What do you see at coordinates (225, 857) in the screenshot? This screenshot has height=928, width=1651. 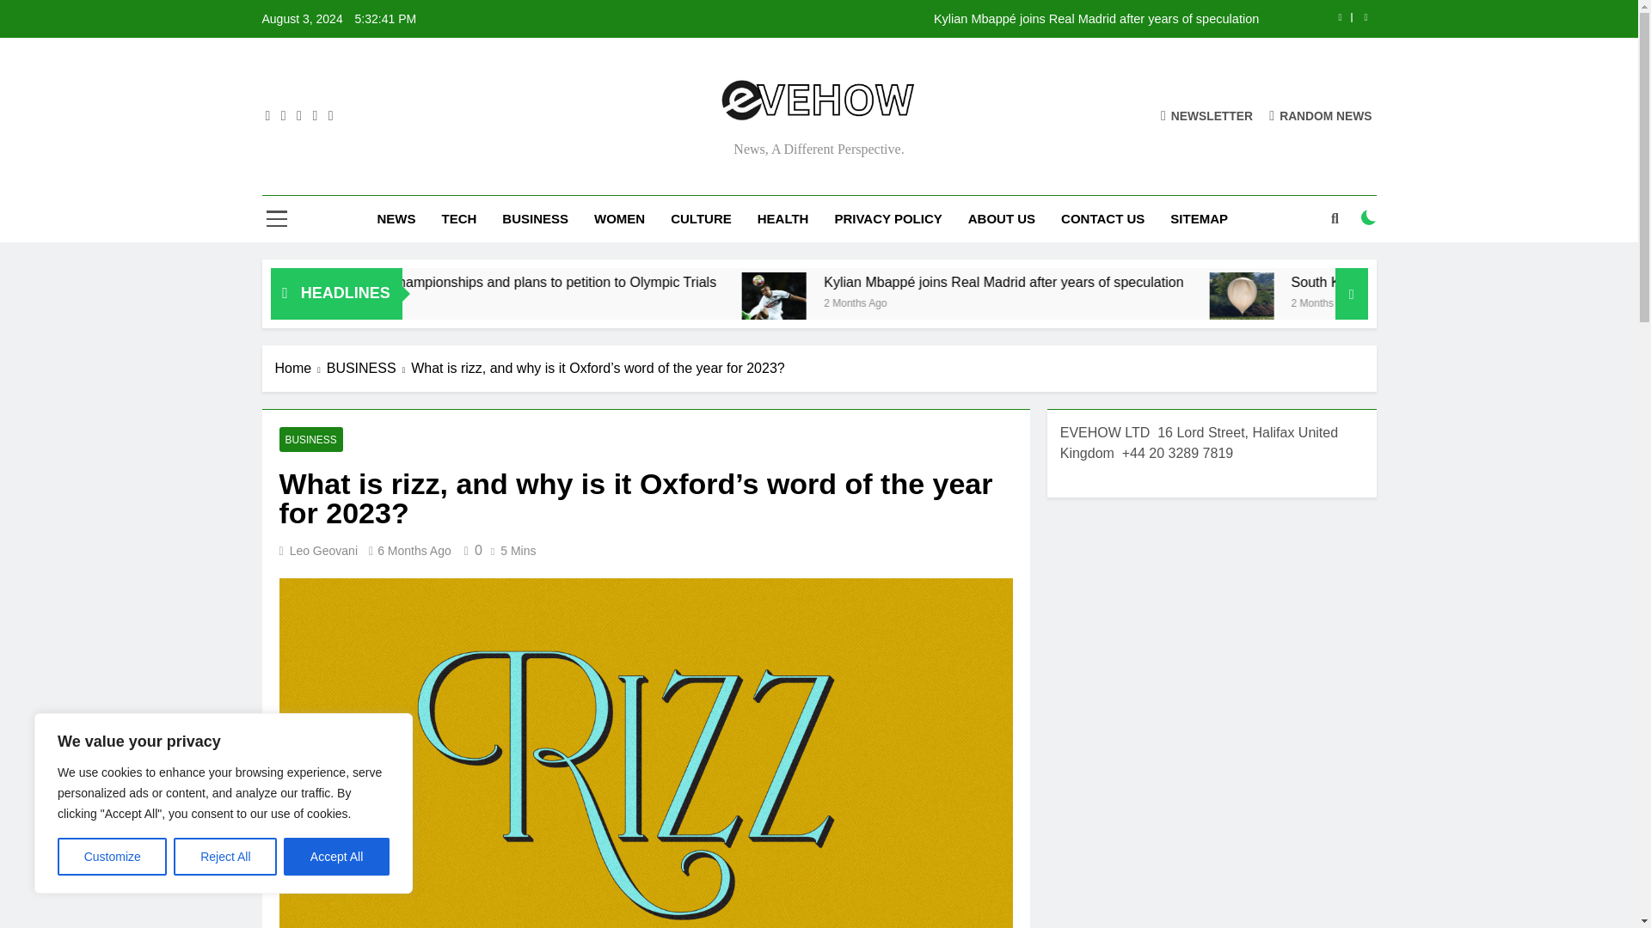 I see `Reject All` at bounding box center [225, 857].